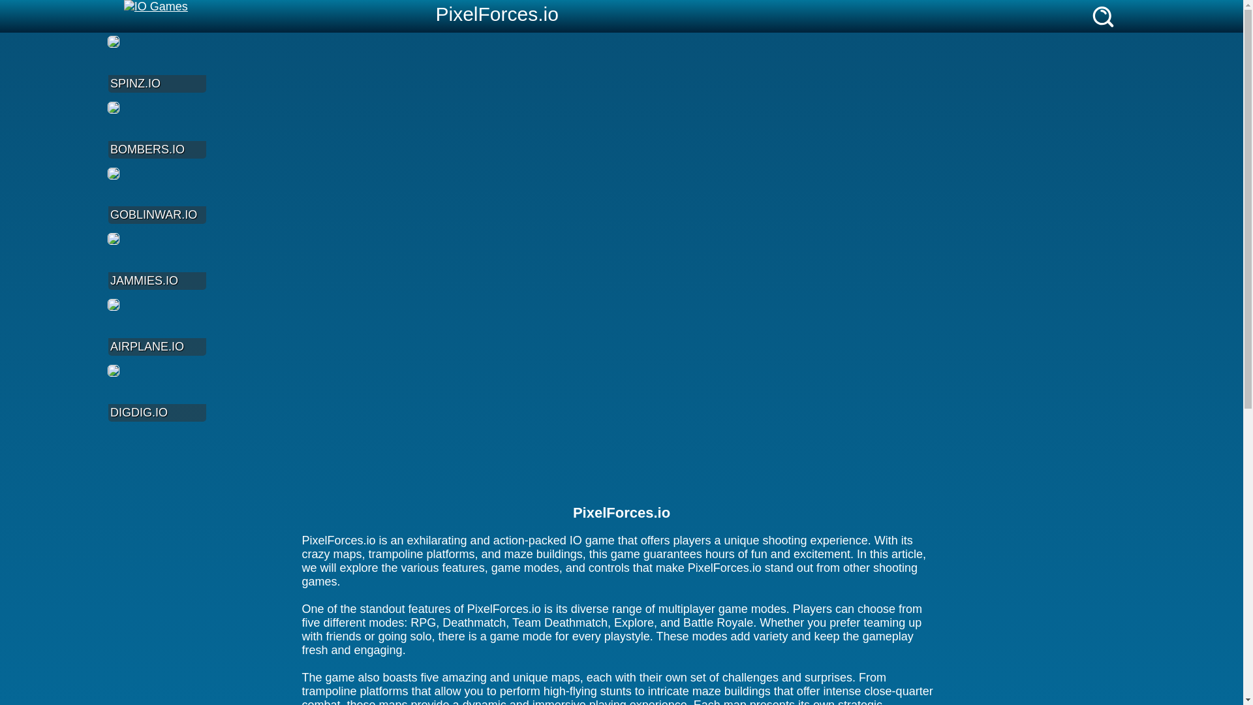 The height and width of the screenshot is (705, 1253). What do you see at coordinates (157, 261) in the screenshot?
I see `JAMMIES.IO` at bounding box center [157, 261].